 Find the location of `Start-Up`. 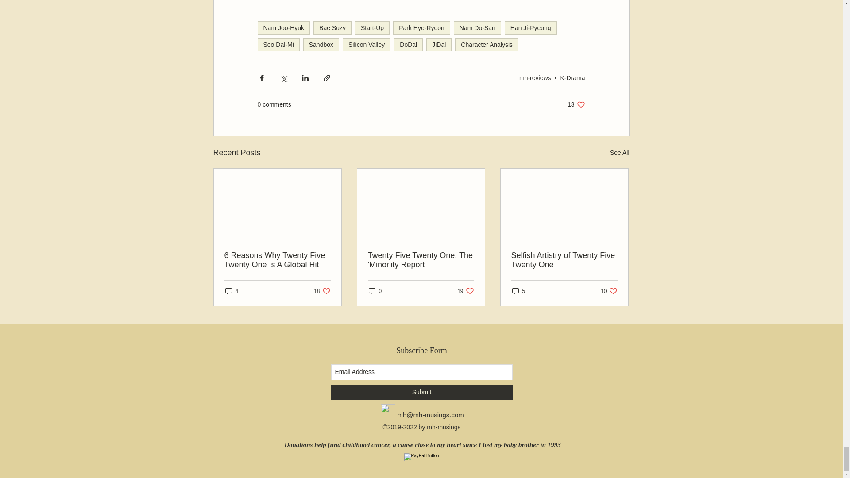

Start-Up is located at coordinates (372, 27).